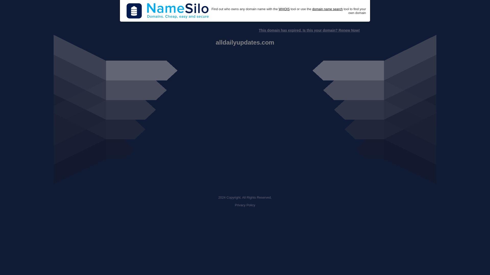 Image resolution: width=490 pixels, height=275 pixels. Describe the element at coordinates (284, 9) in the screenshot. I see `WHOIS` at that location.